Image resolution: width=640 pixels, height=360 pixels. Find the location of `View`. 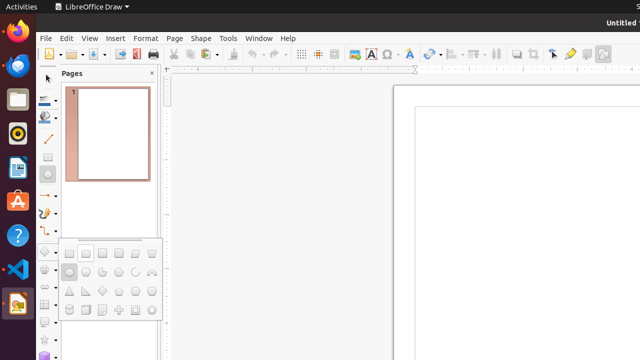

View is located at coordinates (90, 38).